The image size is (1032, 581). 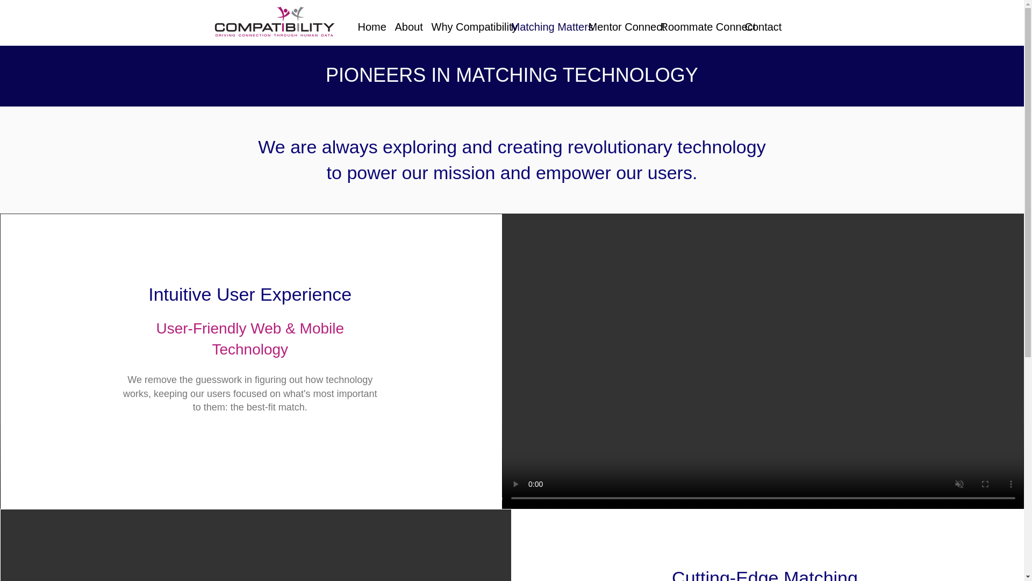 I want to click on Mentor Connect, so click(x=616, y=27).